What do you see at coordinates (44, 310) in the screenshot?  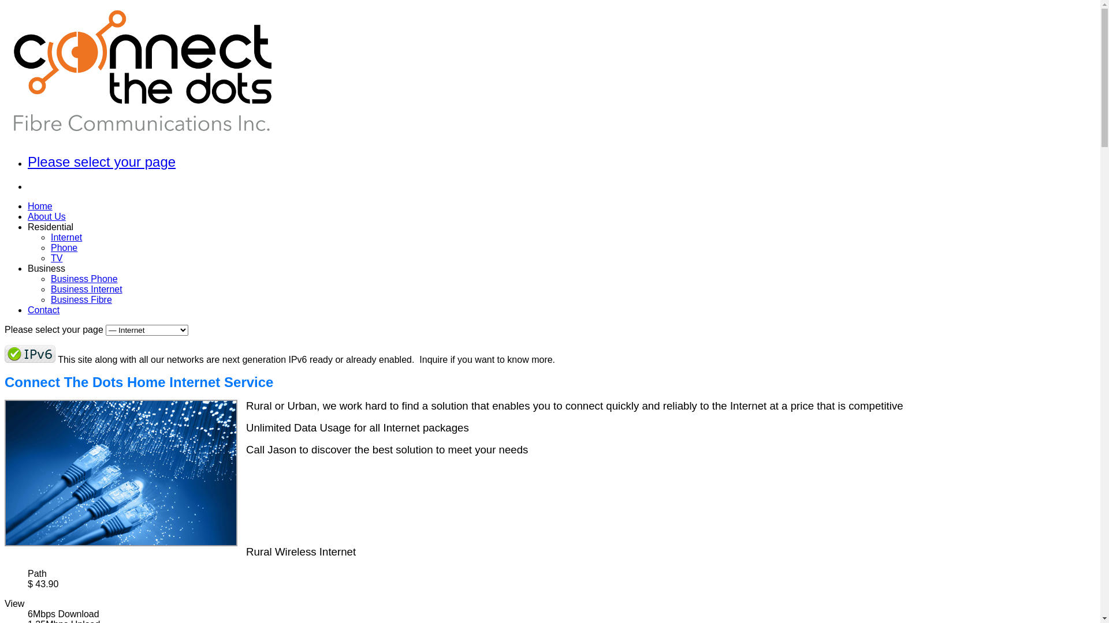 I see `Contact` at bounding box center [44, 310].